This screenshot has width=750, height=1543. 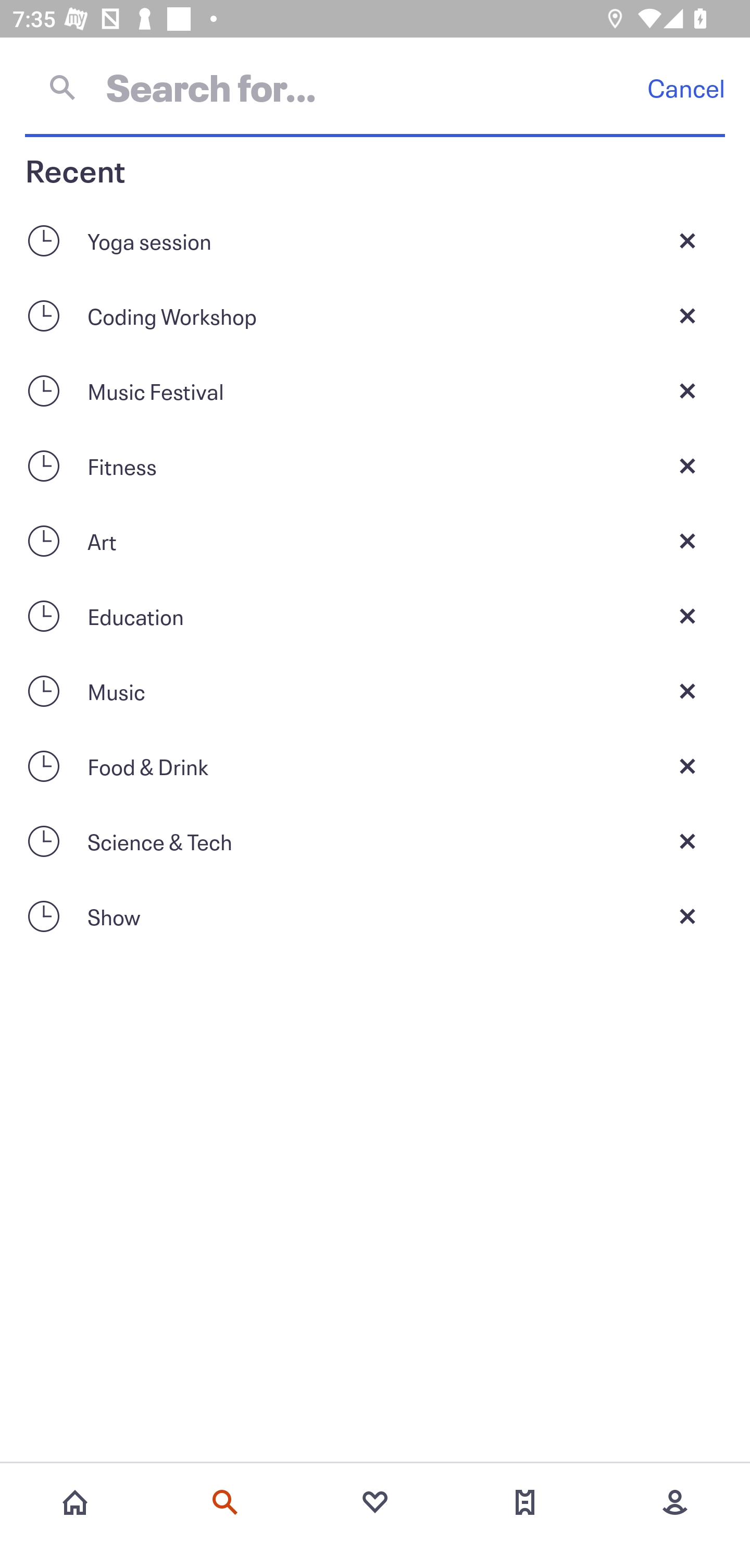 What do you see at coordinates (225, 1502) in the screenshot?
I see `Search events` at bounding box center [225, 1502].